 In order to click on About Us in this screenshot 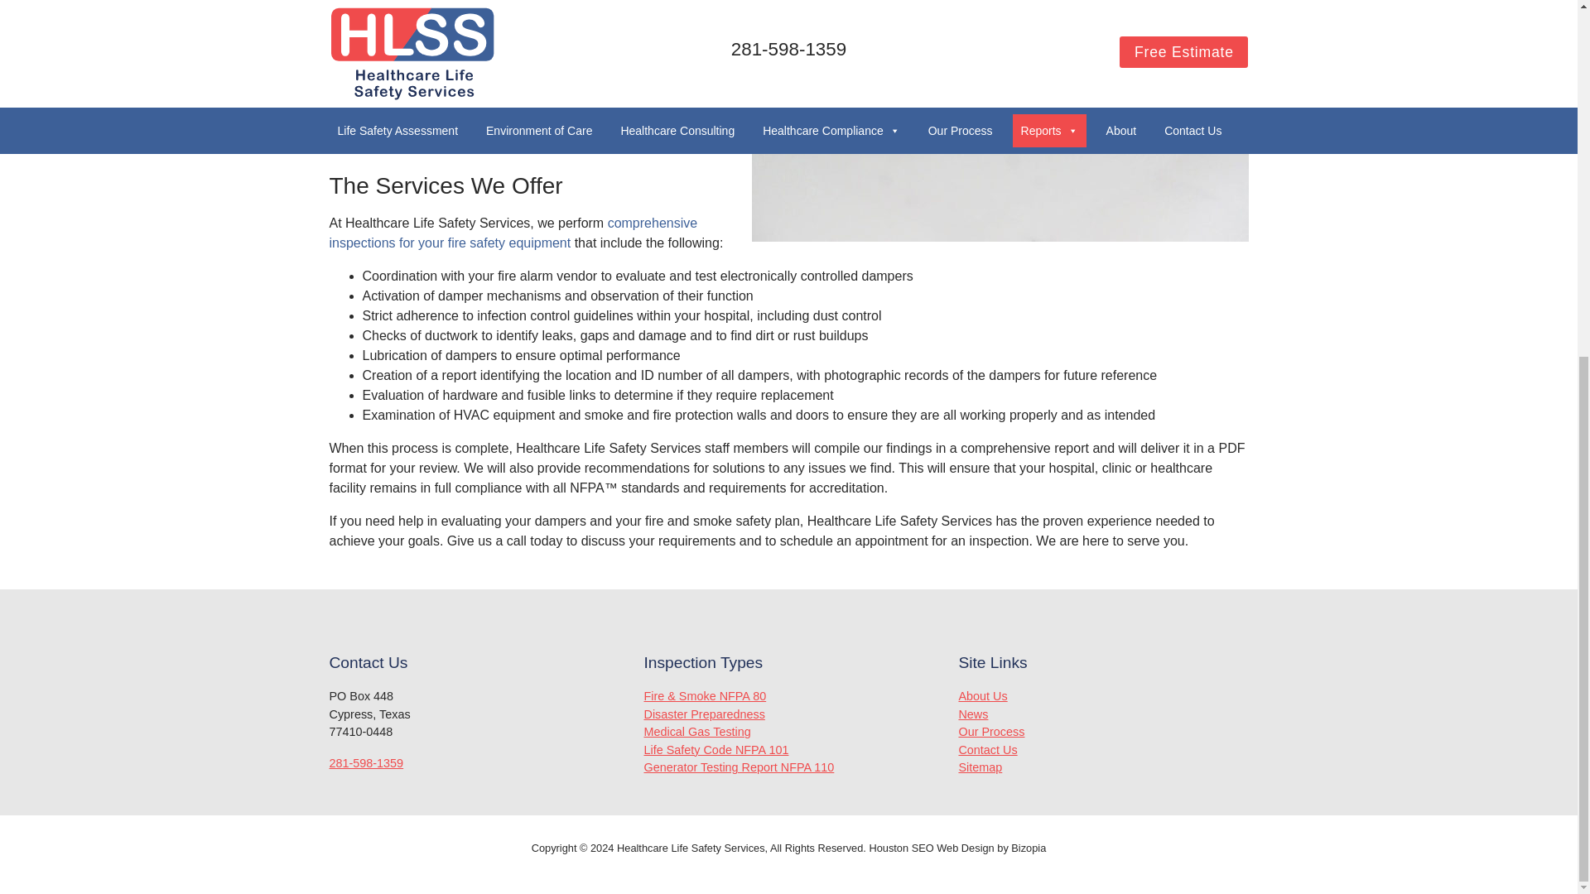, I will do `click(982, 695)`.